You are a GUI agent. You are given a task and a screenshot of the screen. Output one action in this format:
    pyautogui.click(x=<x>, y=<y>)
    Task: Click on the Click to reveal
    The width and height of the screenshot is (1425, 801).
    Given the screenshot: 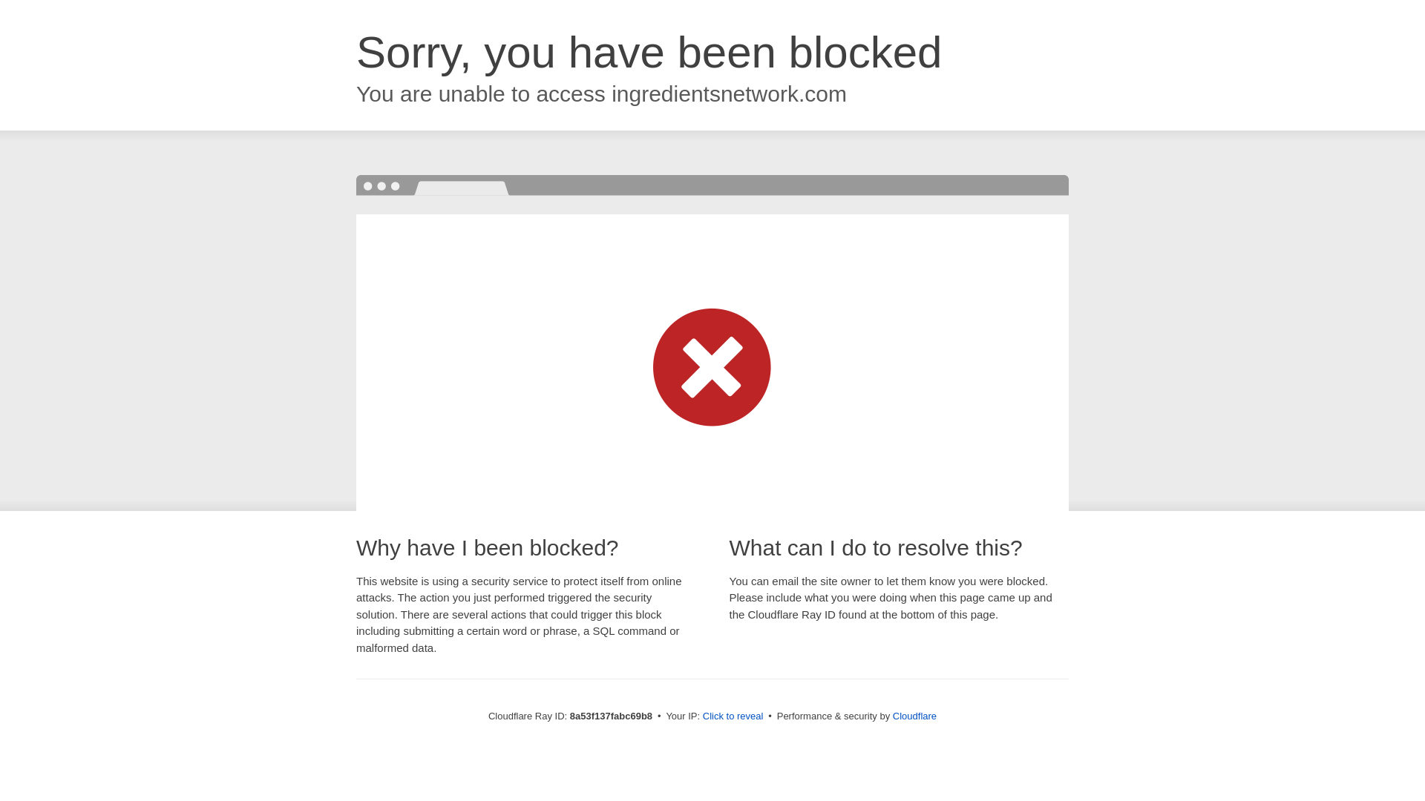 What is the action you would take?
    pyautogui.click(x=733, y=716)
    